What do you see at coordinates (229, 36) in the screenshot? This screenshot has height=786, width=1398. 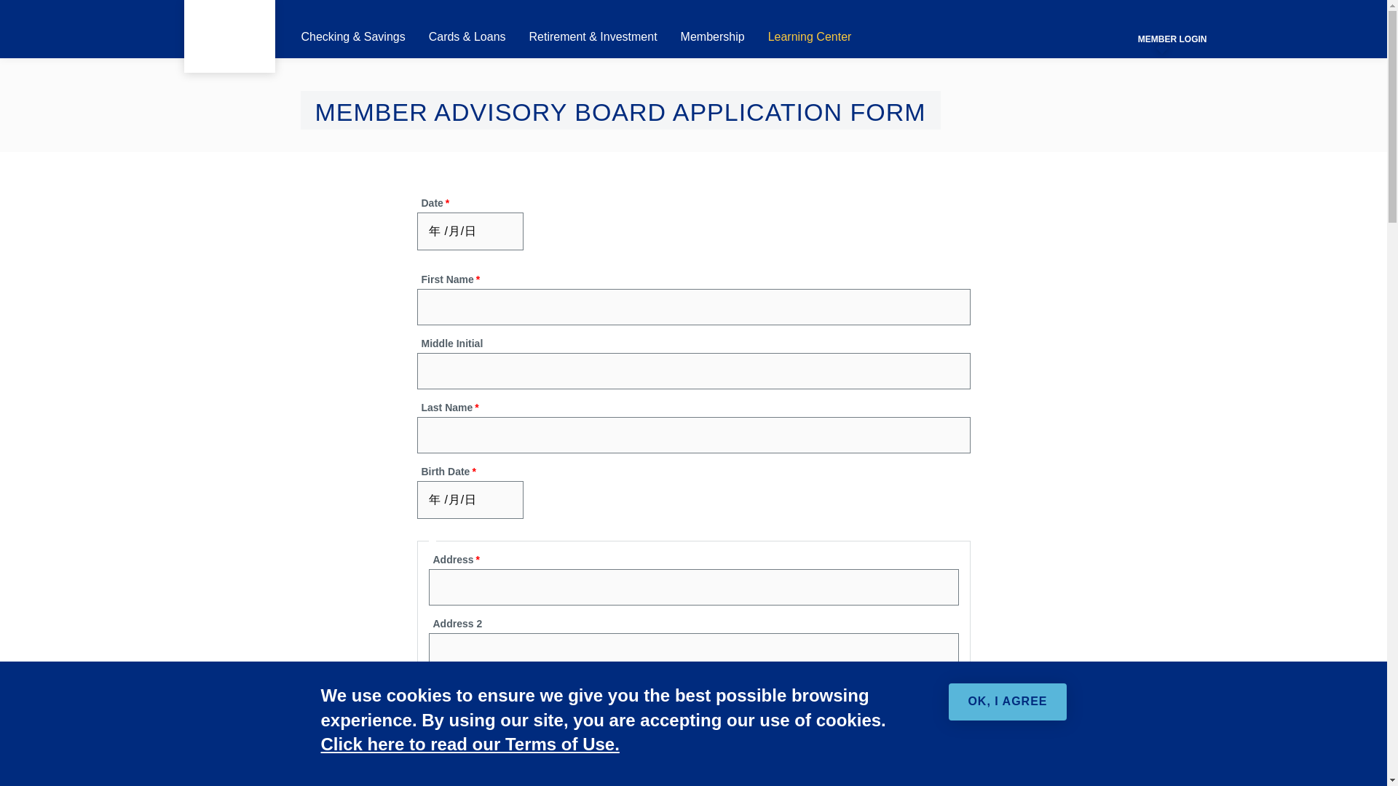 I see `SAFE Federal Credit Union` at bounding box center [229, 36].